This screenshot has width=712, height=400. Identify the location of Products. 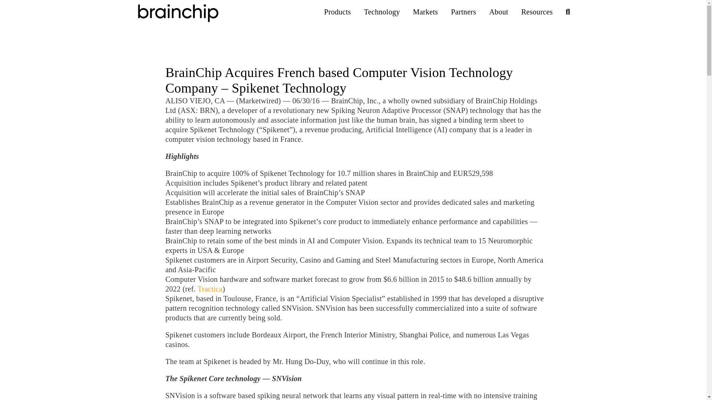
(337, 12).